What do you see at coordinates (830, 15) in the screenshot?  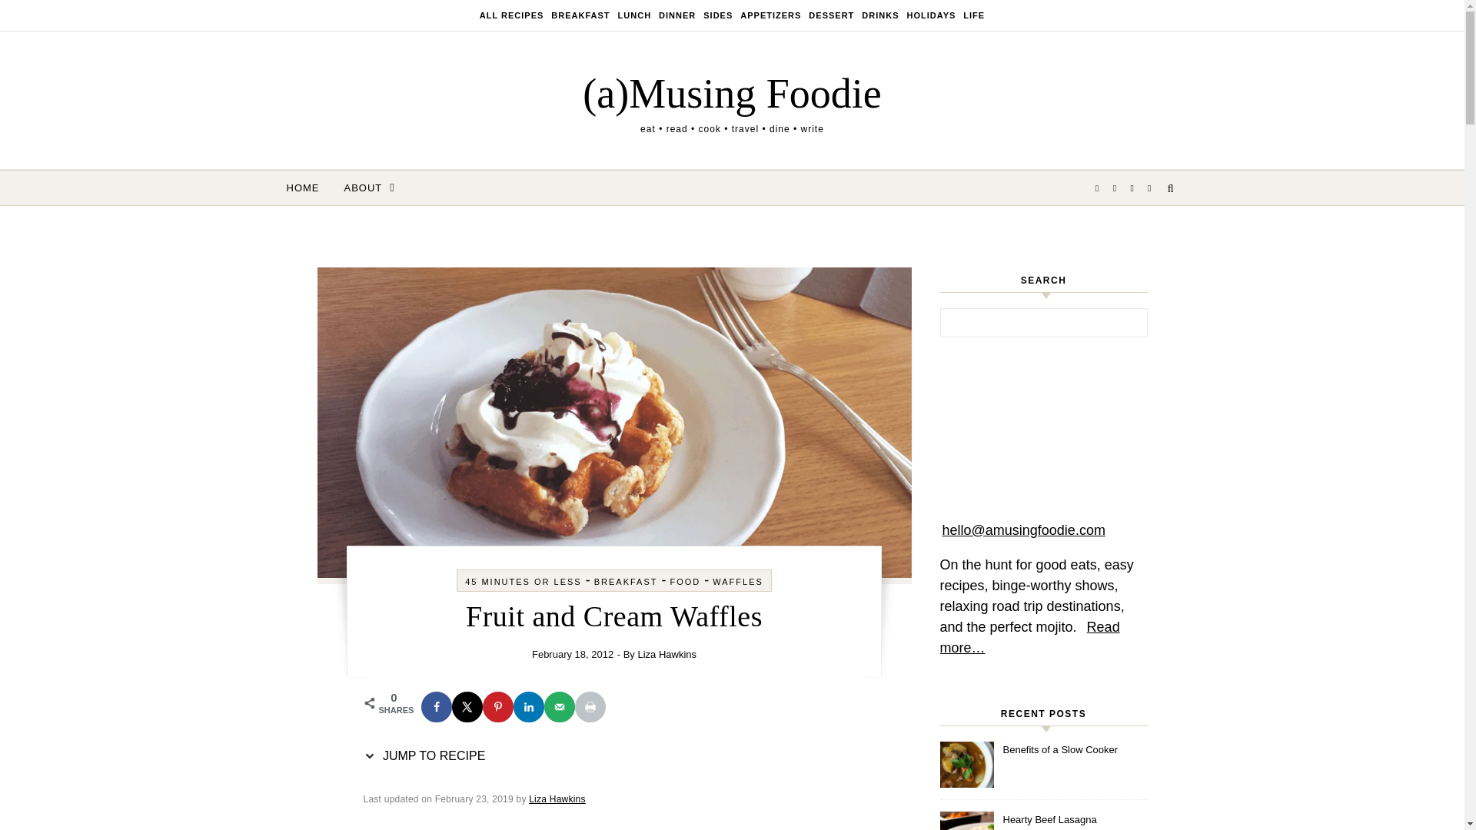 I see `DESSERT` at bounding box center [830, 15].